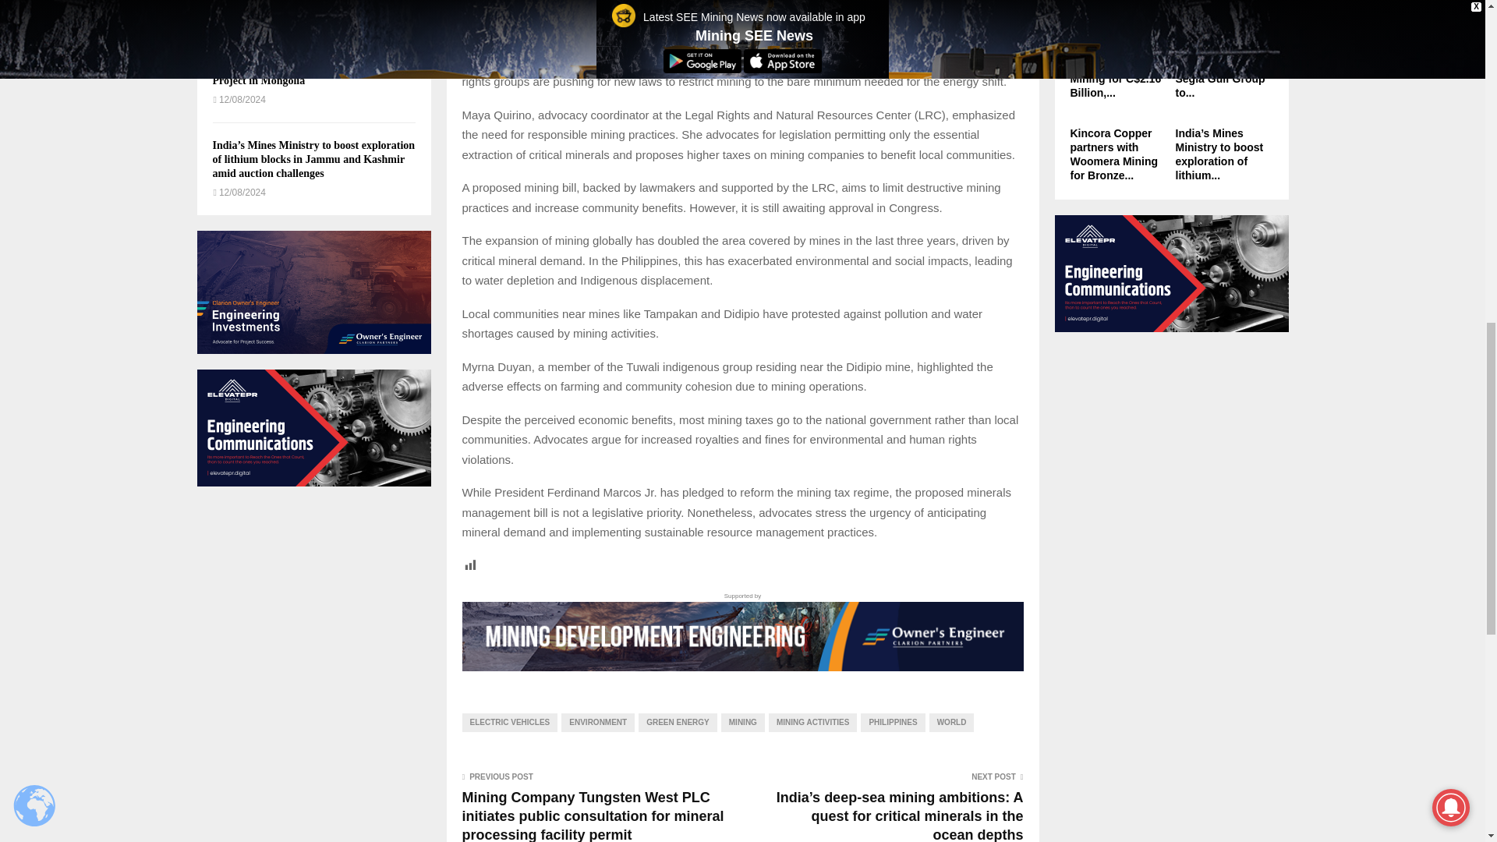 This screenshot has width=1497, height=842. What do you see at coordinates (743, 722) in the screenshot?
I see `MINING` at bounding box center [743, 722].